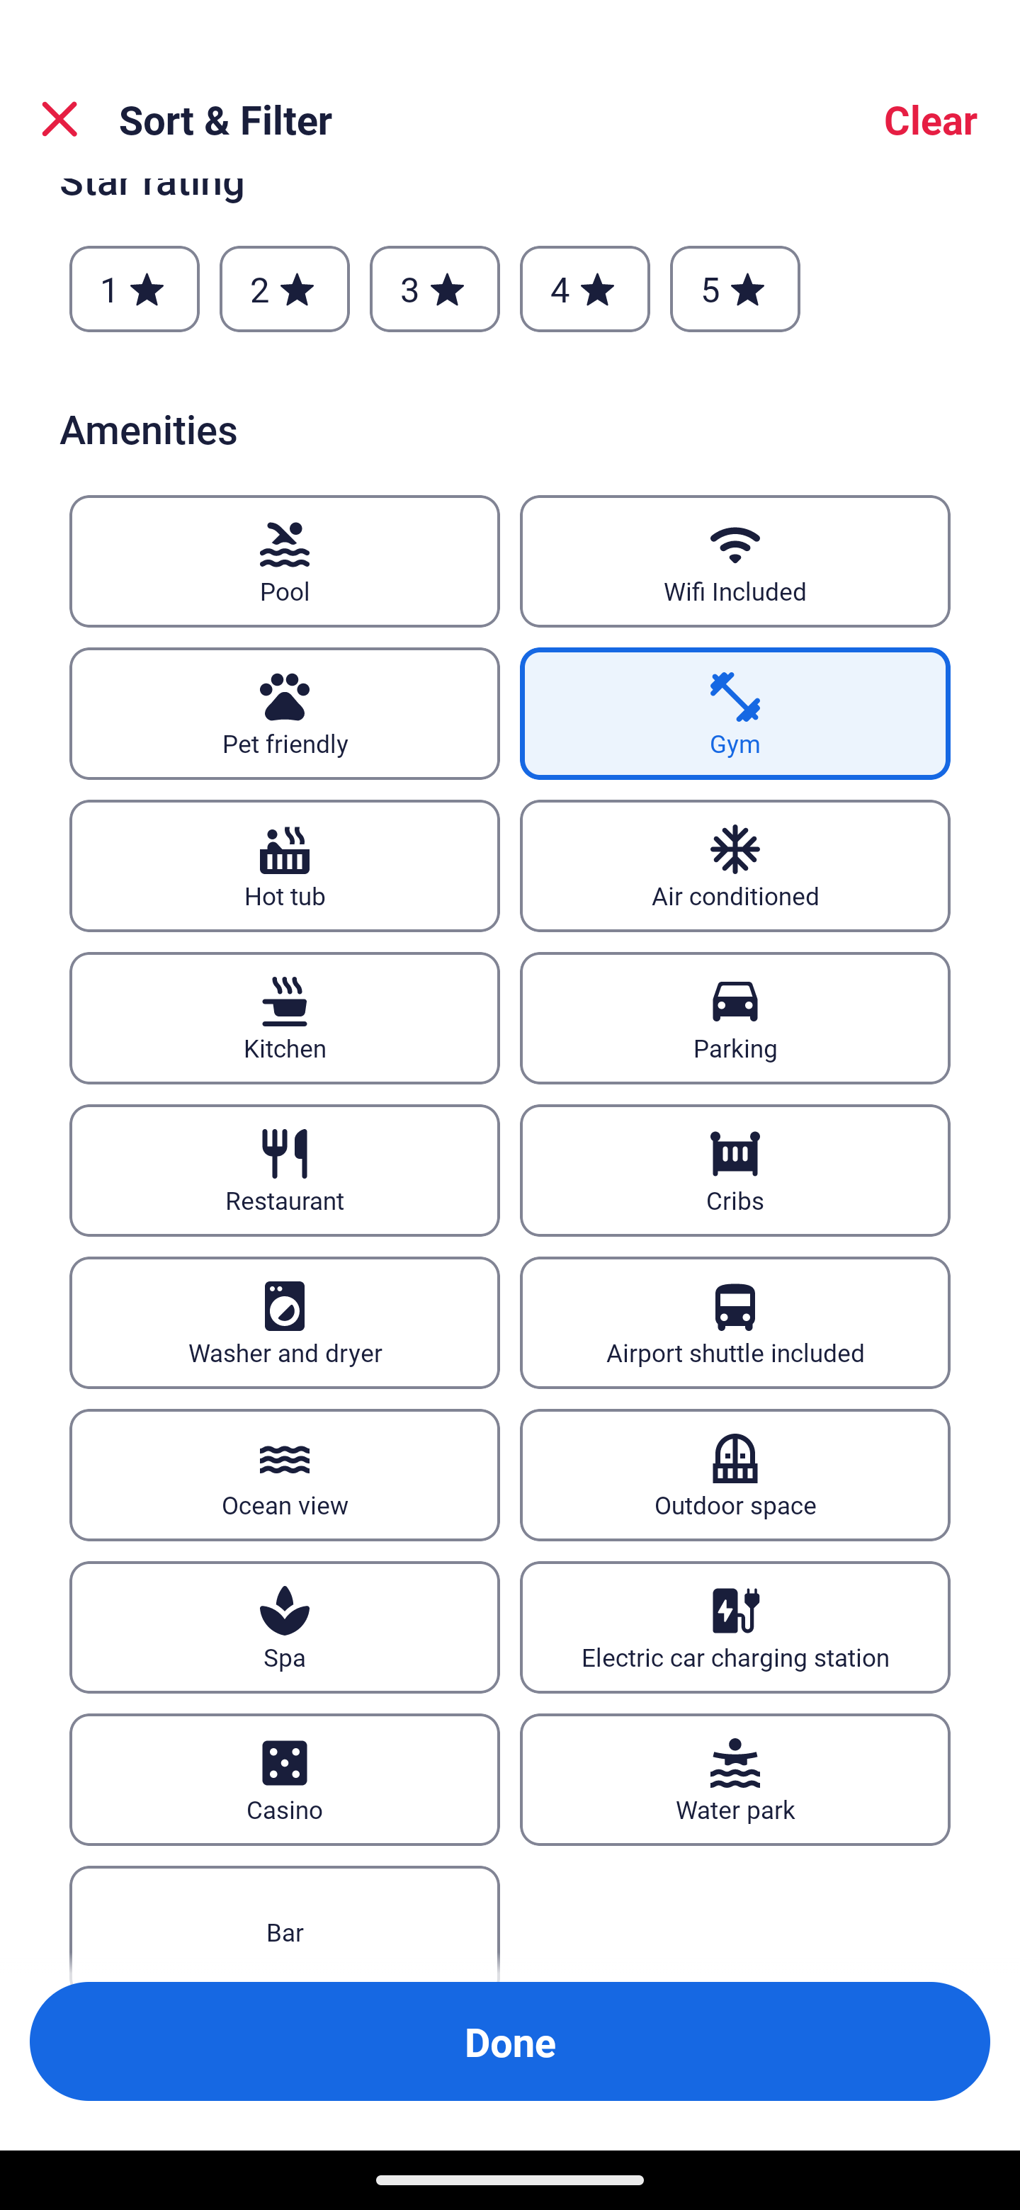 This screenshot has width=1020, height=2210. What do you see at coordinates (284, 1019) in the screenshot?
I see `Kitchen` at bounding box center [284, 1019].